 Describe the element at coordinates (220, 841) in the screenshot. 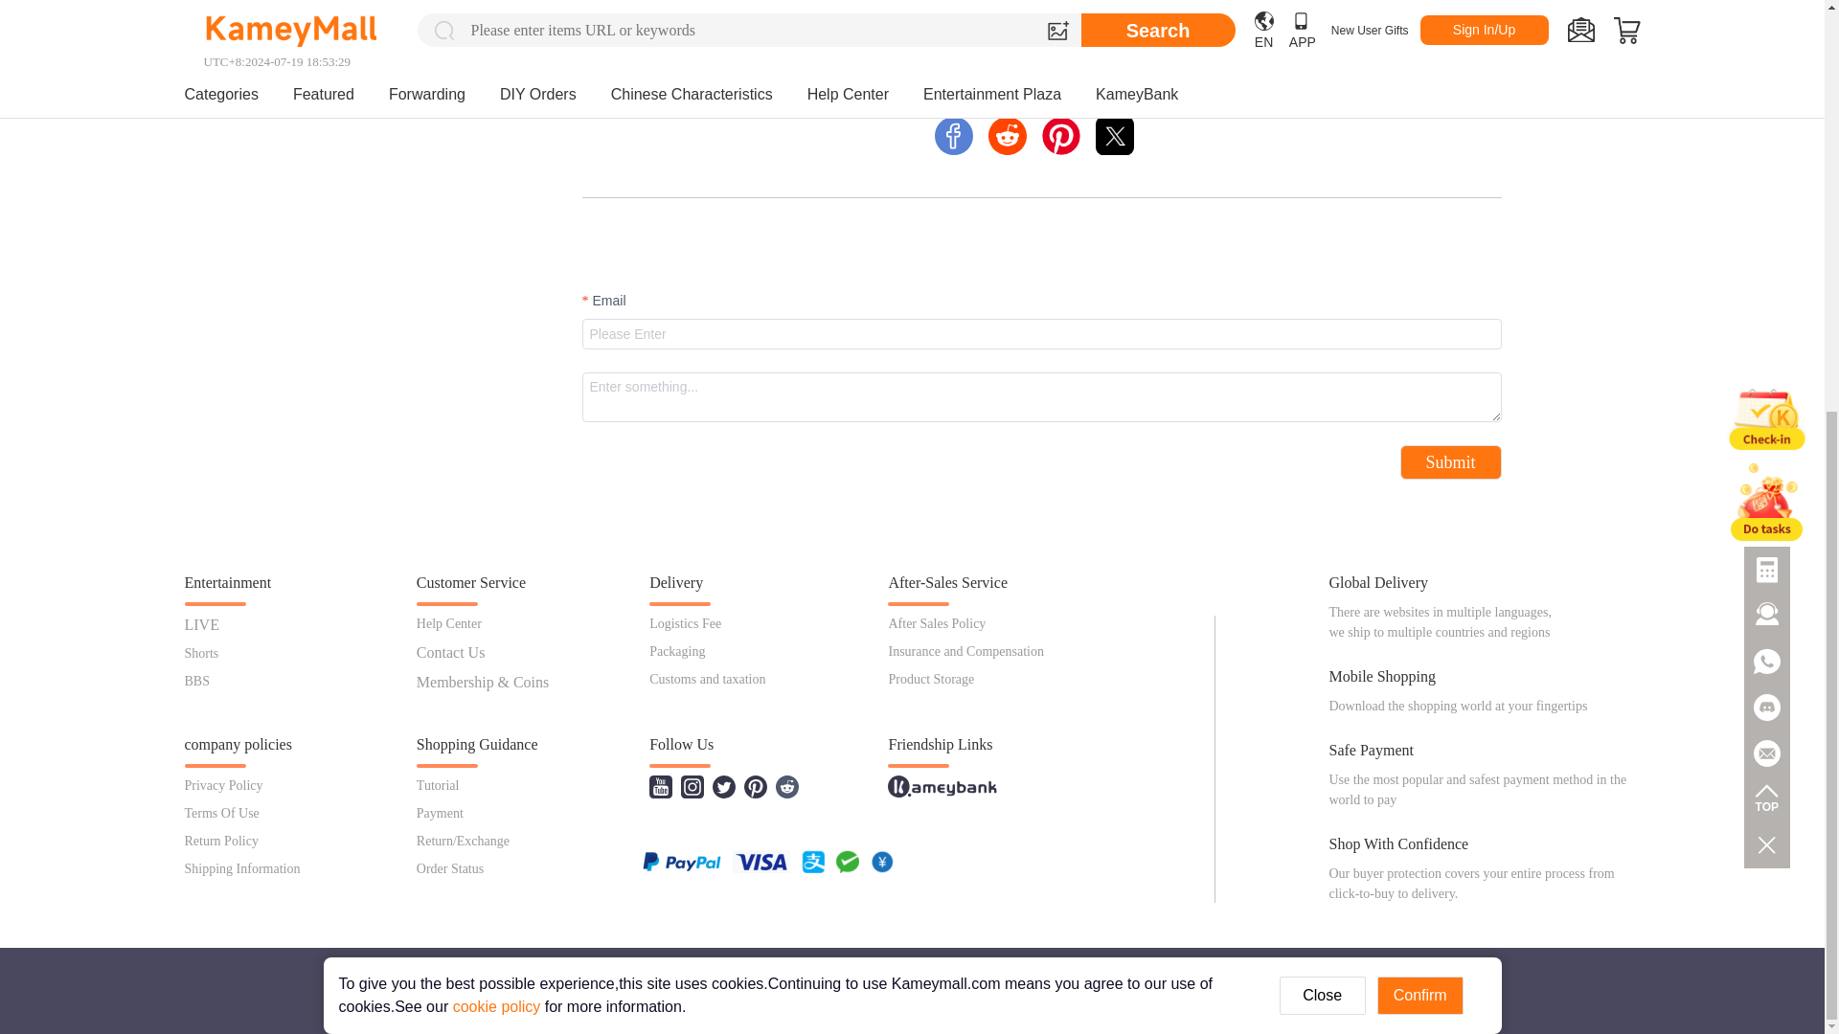

I see `Return Policy` at that location.